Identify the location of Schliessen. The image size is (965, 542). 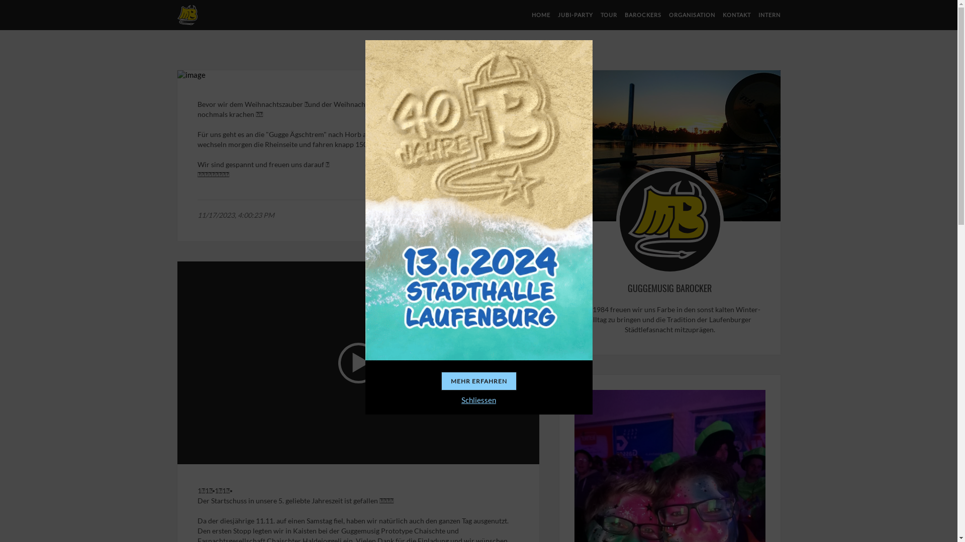
(478, 400).